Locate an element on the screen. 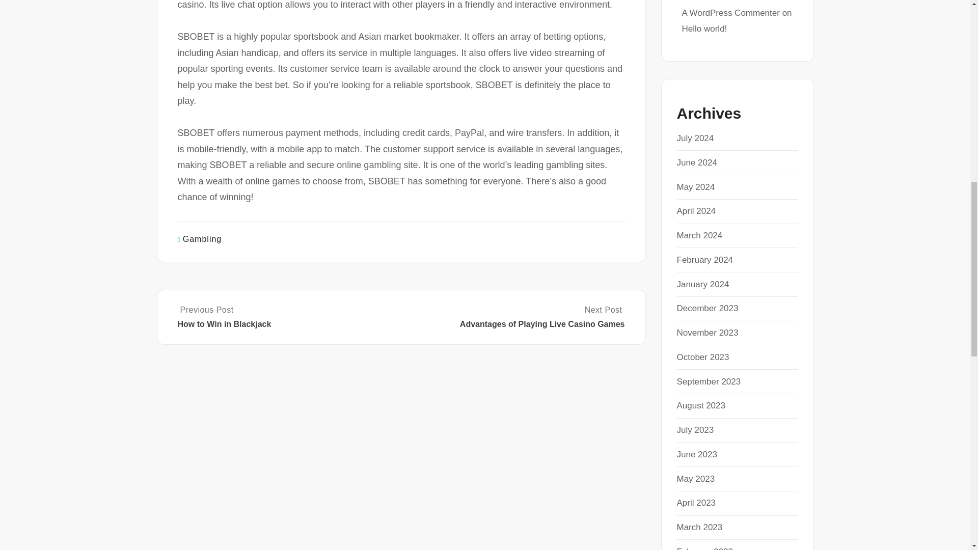  July 2023 is located at coordinates (695, 430).